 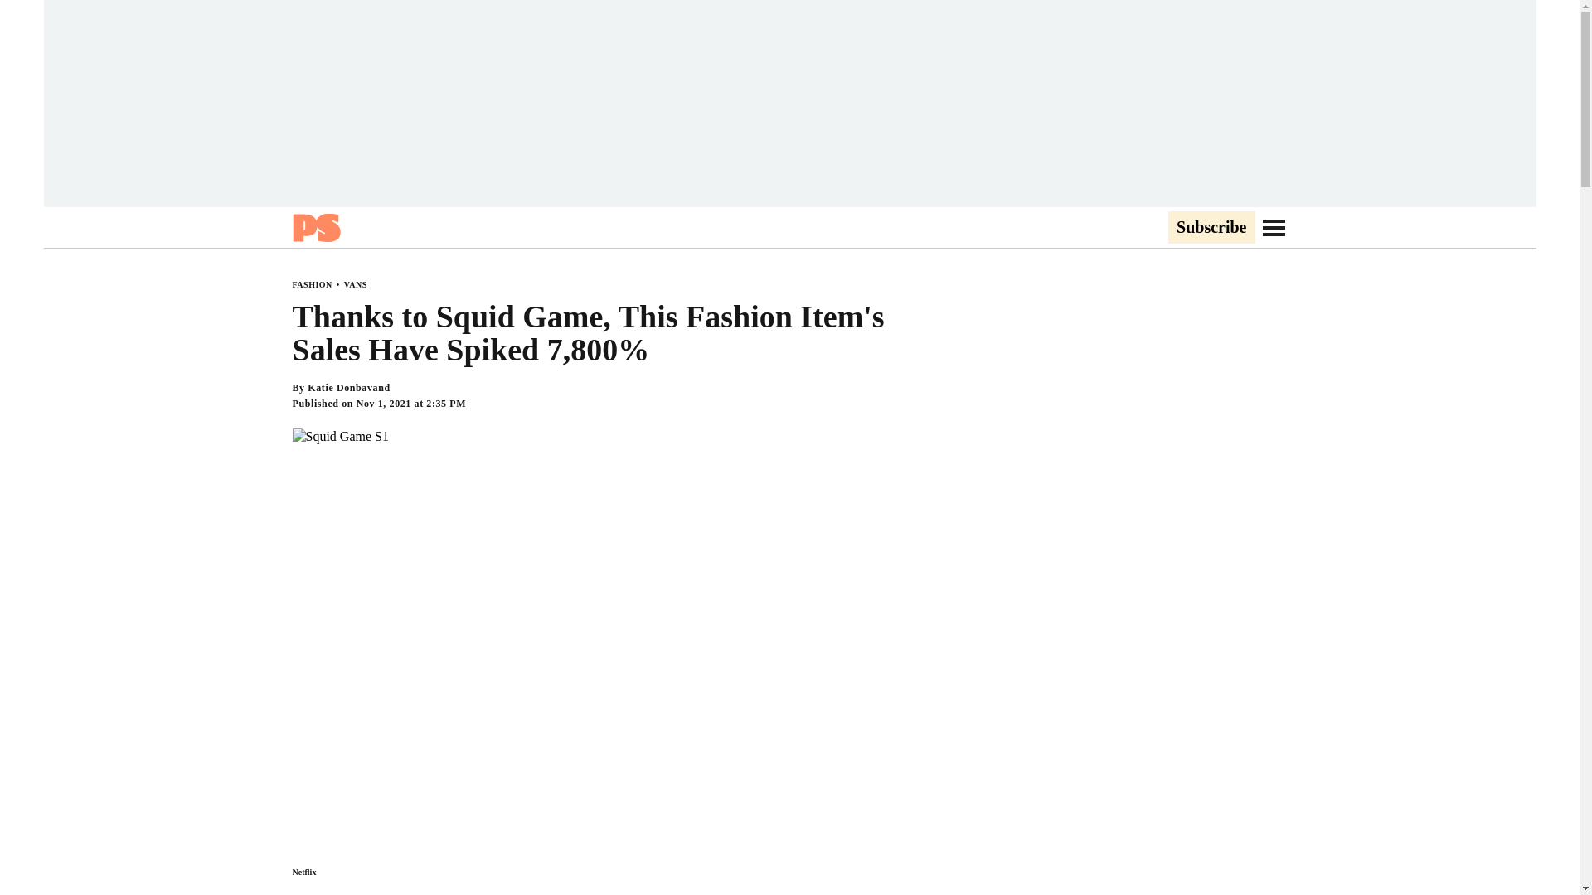 I want to click on Popsugar, so click(x=315, y=227).